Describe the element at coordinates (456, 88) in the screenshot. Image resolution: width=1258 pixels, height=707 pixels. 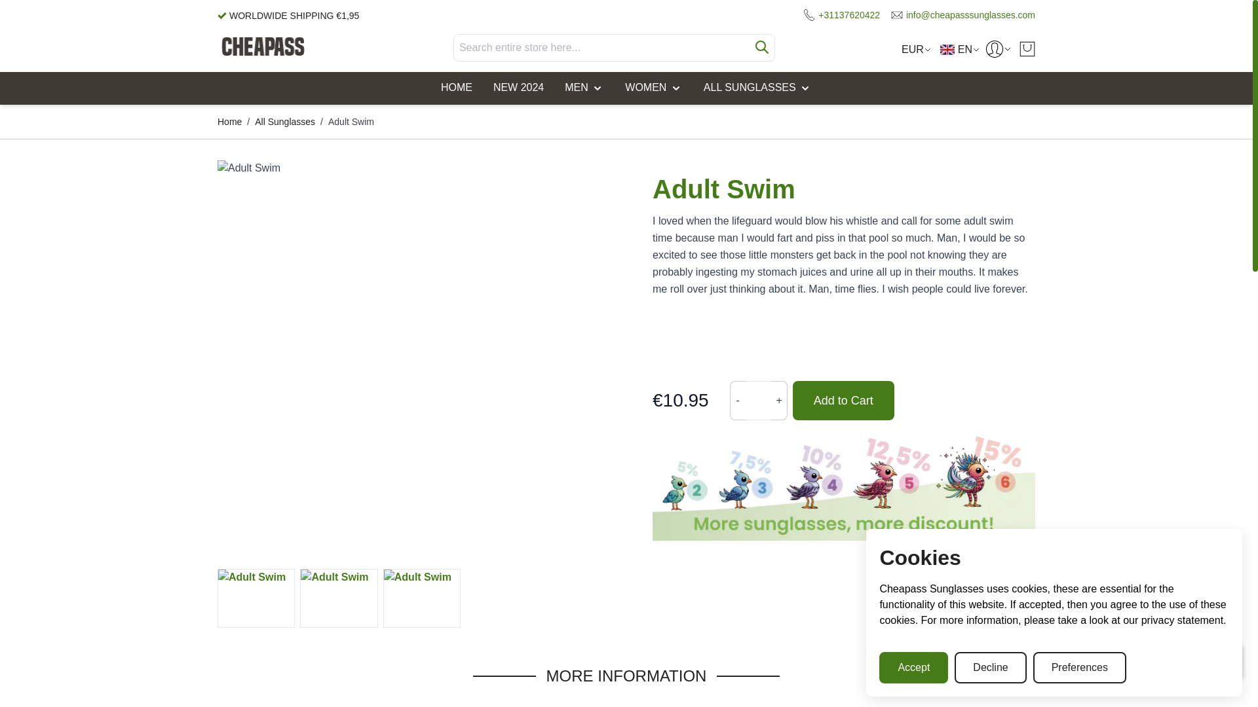
I see `Home` at that location.